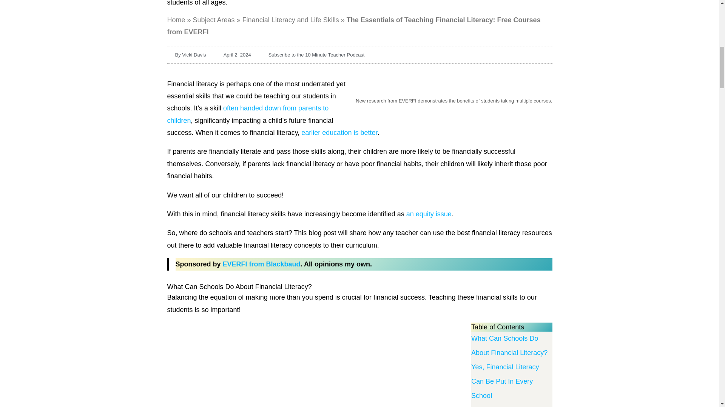  I want to click on Subscribe to the 10 Minute Teacher Podcast, so click(312, 55).